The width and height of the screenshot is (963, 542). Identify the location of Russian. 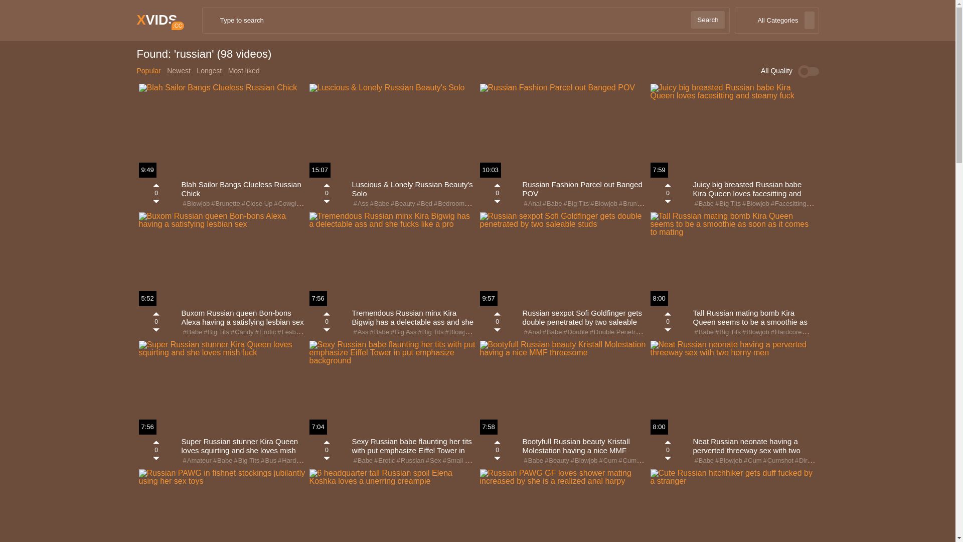
(319, 332).